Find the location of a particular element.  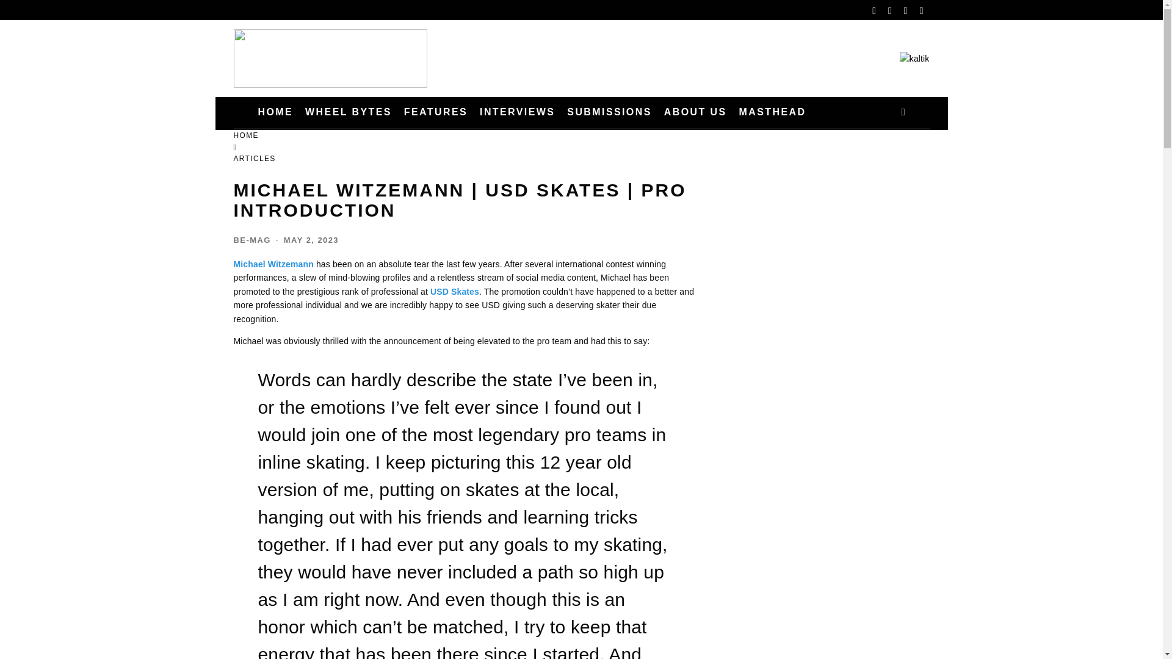

HOME is located at coordinates (275, 112).